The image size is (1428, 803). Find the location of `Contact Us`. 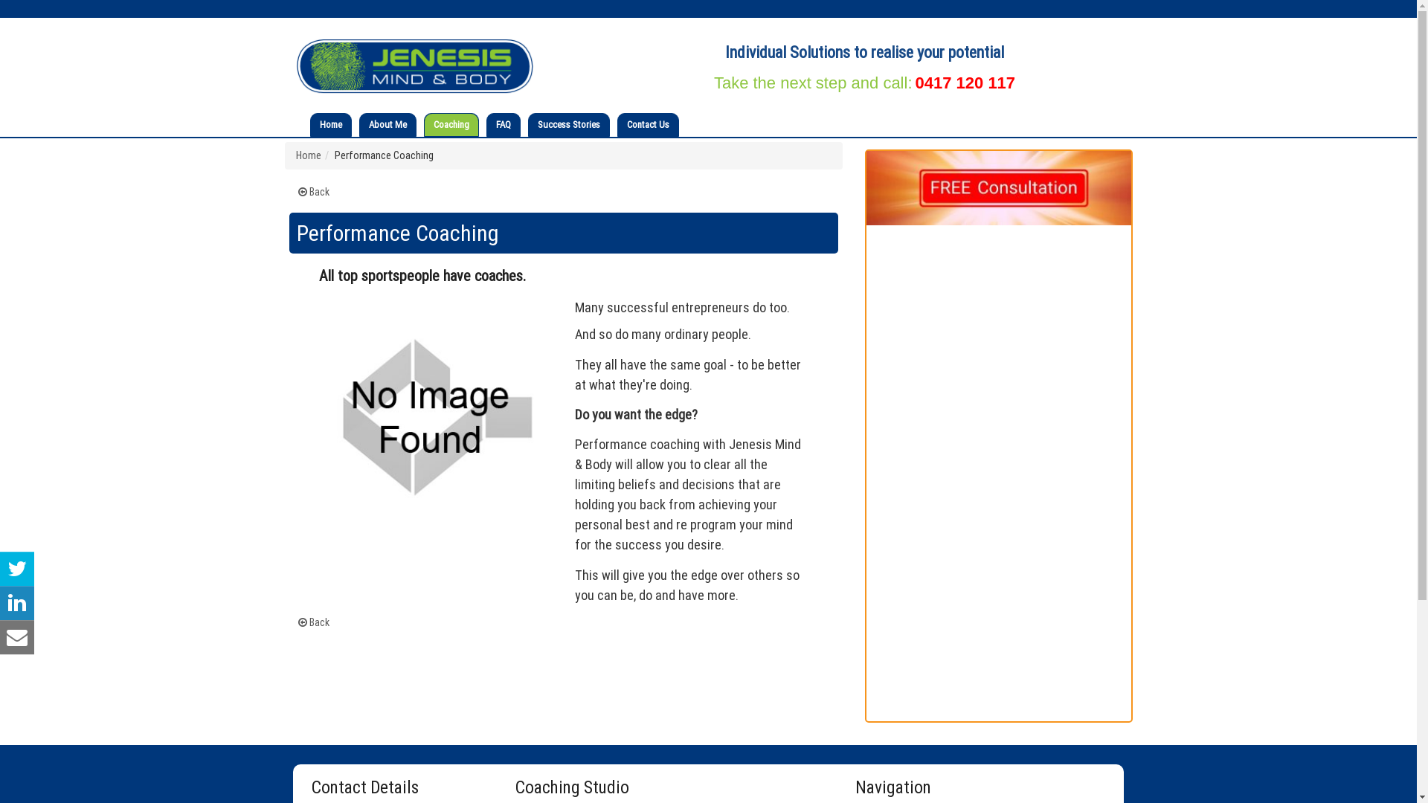

Contact Us is located at coordinates (647, 125).